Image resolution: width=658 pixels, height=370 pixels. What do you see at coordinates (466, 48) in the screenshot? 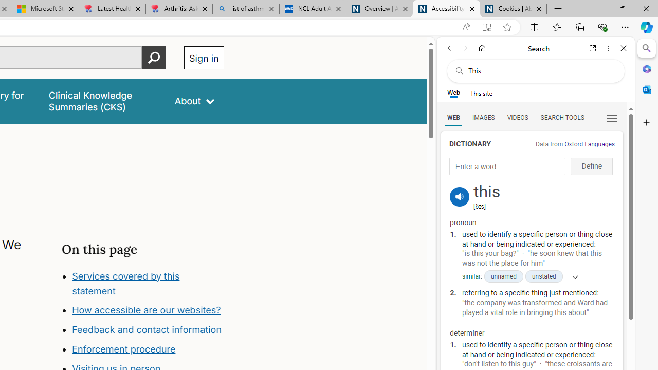
I see `Forward` at bounding box center [466, 48].